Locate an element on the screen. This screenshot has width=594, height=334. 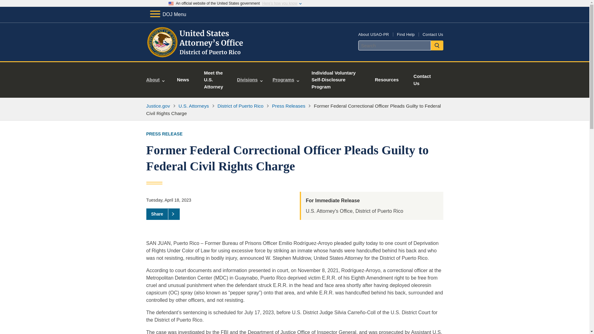
U.S. Attorneys is located at coordinates (194, 106).